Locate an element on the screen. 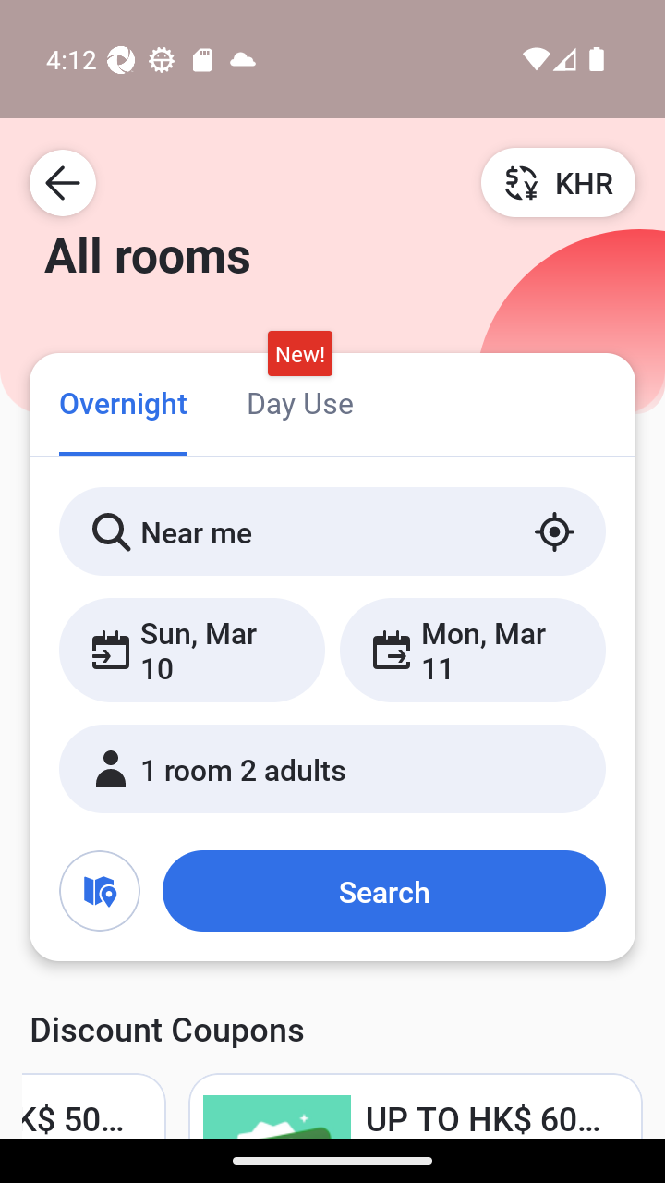 The width and height of the screenshot is (665, 1183). Sun, Mar 10 is located at coordinates (192, 650).